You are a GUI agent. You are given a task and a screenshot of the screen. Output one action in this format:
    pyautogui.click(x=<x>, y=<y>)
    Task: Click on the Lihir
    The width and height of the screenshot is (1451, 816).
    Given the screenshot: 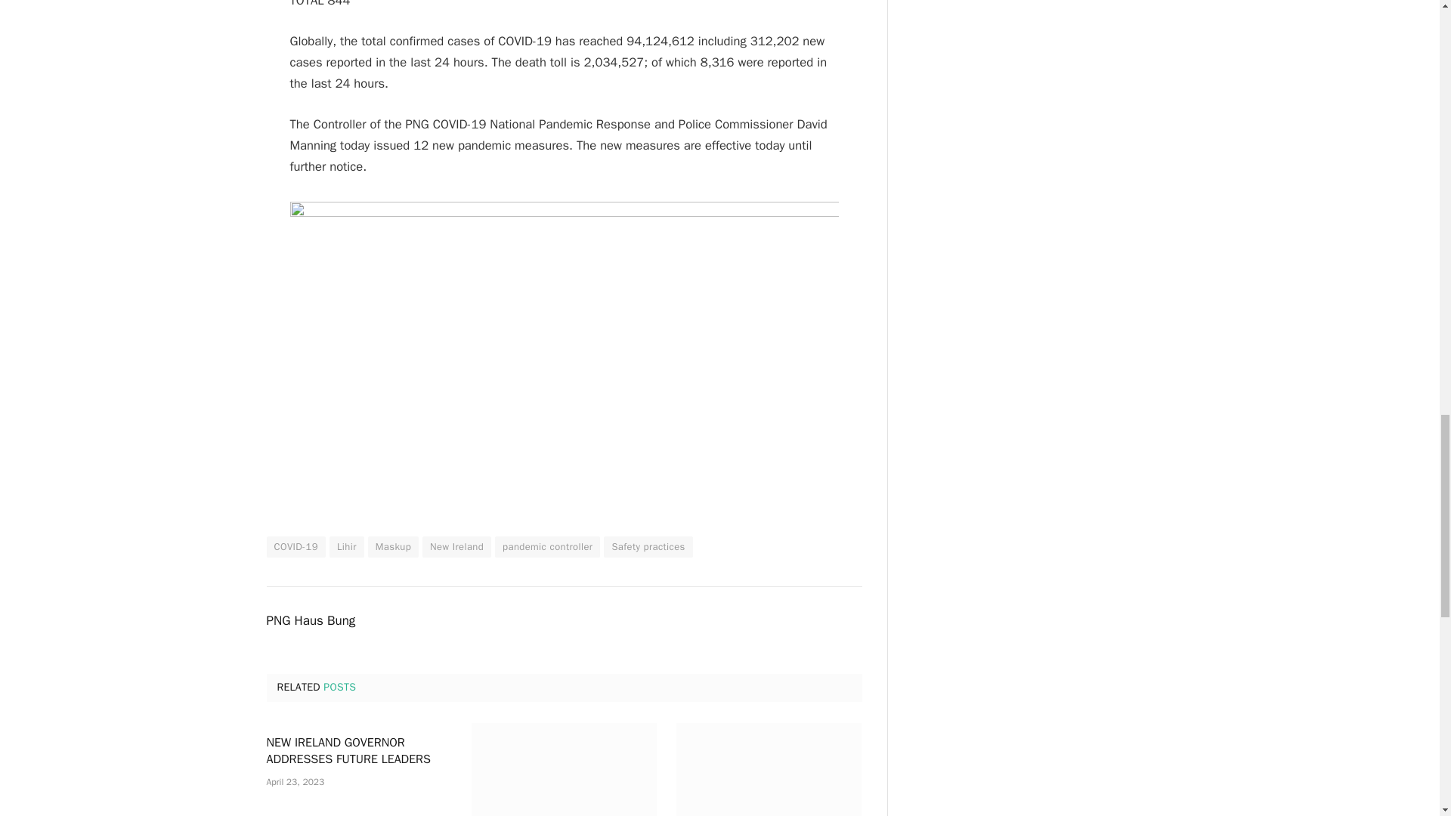 What is the action you would take?
    pyautogui.click(x=346, y=546)
    